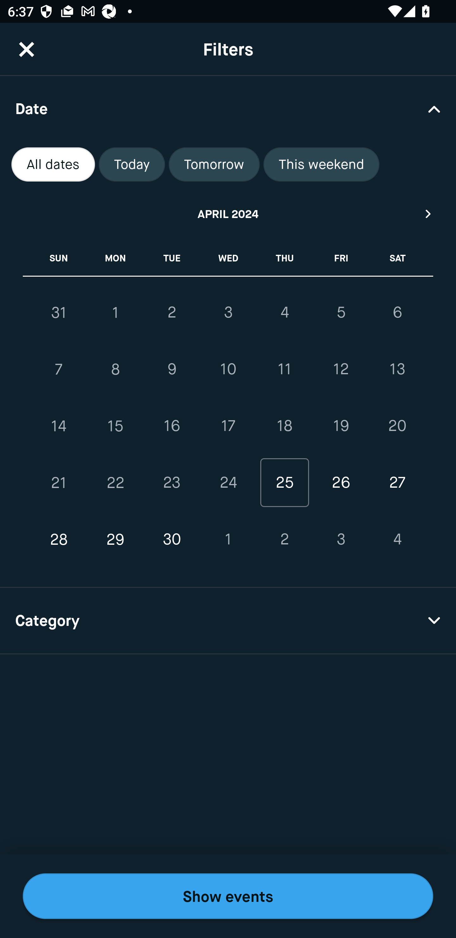 The width and height of the screenshot is (456, 938). What do you see at coordinates (397, 539) in the screenshot?
I see `4` at bounding box center [397, 539].